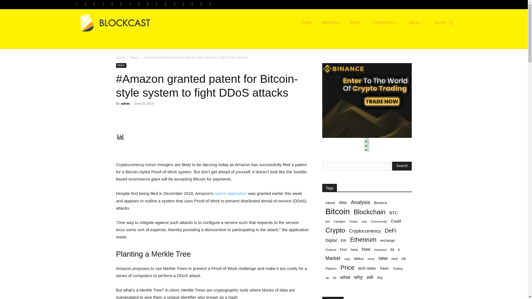 Image resolution: width=532 pixels, height=299 pixels. Describe the element at coordinates (121, 4) in the screenshot. I see `Naver` at that location.